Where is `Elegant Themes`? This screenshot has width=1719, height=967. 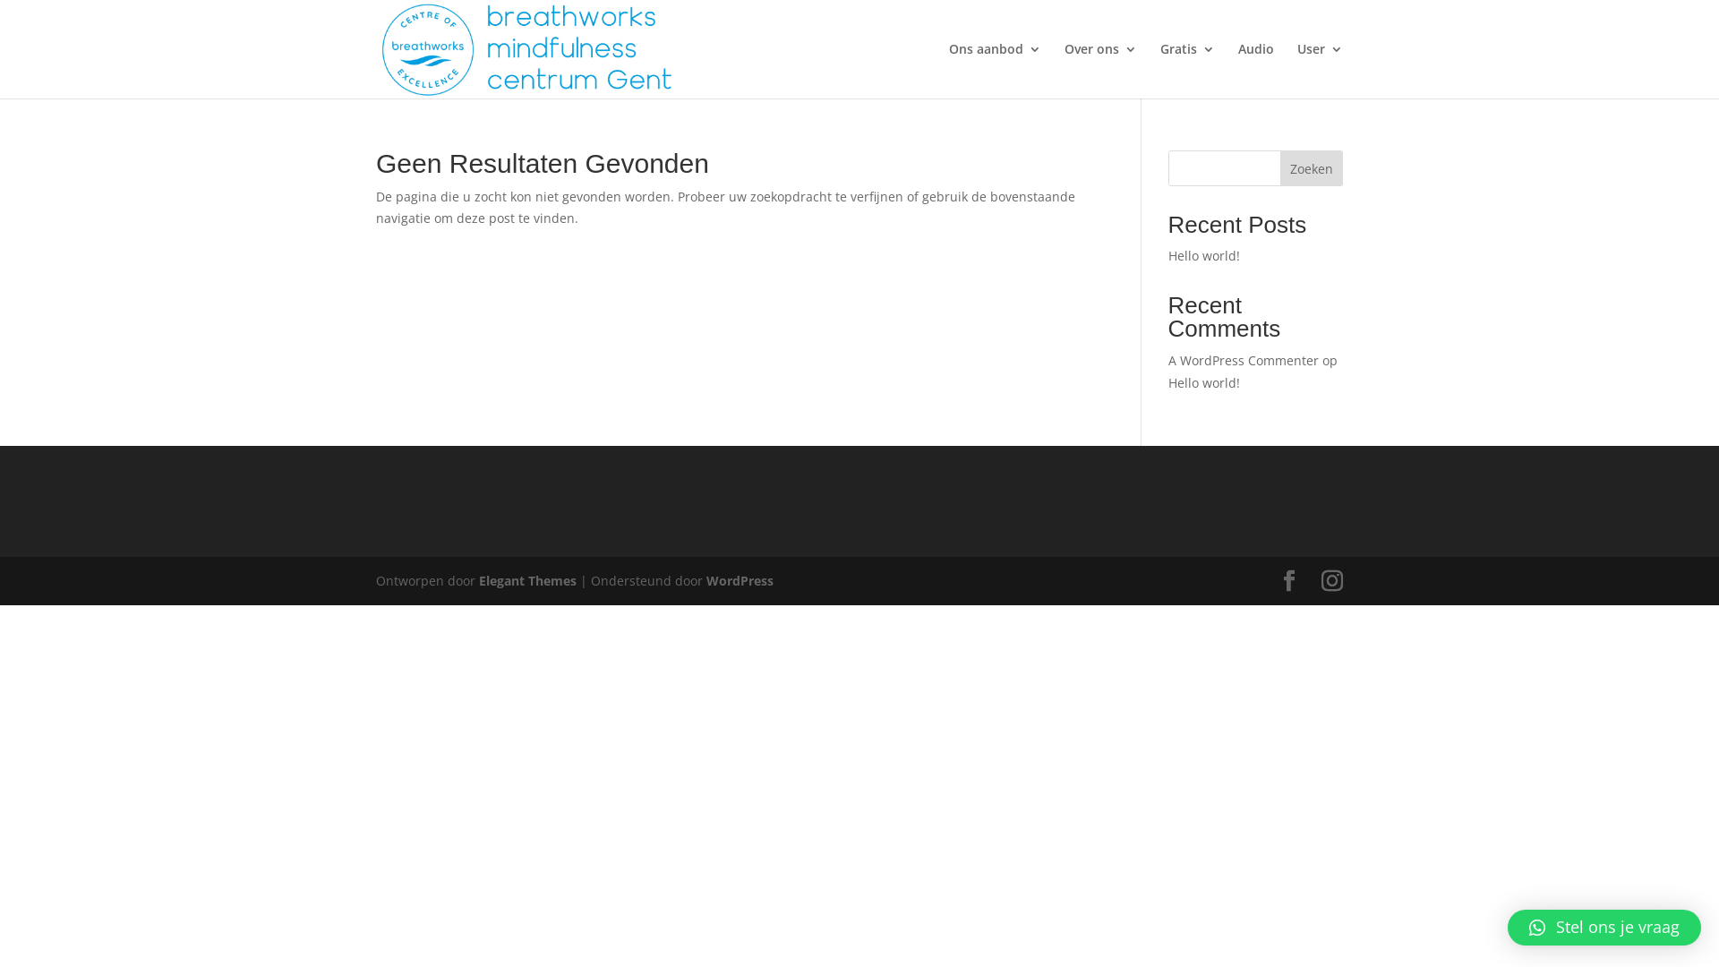 Elegant Themes is located at coordinates (528, 580).